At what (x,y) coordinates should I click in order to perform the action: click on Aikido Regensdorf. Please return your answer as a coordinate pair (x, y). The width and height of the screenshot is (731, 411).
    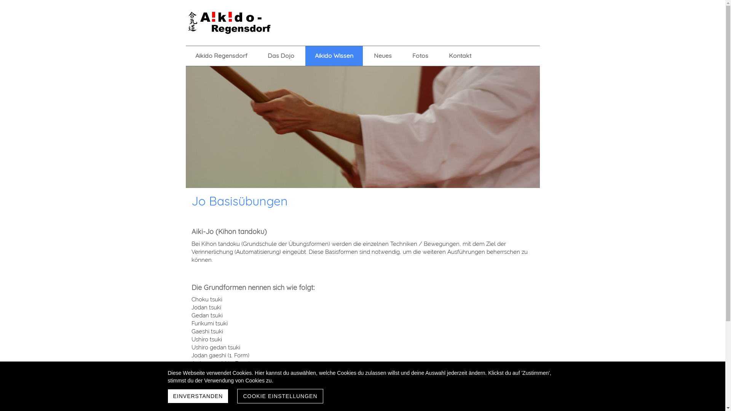
    Looking at the image, I should click on (222, 56).